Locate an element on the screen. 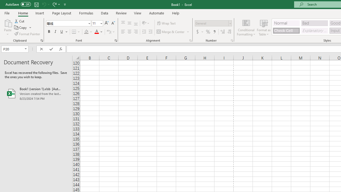  Bottom Align is located at coordinates (136, 23).